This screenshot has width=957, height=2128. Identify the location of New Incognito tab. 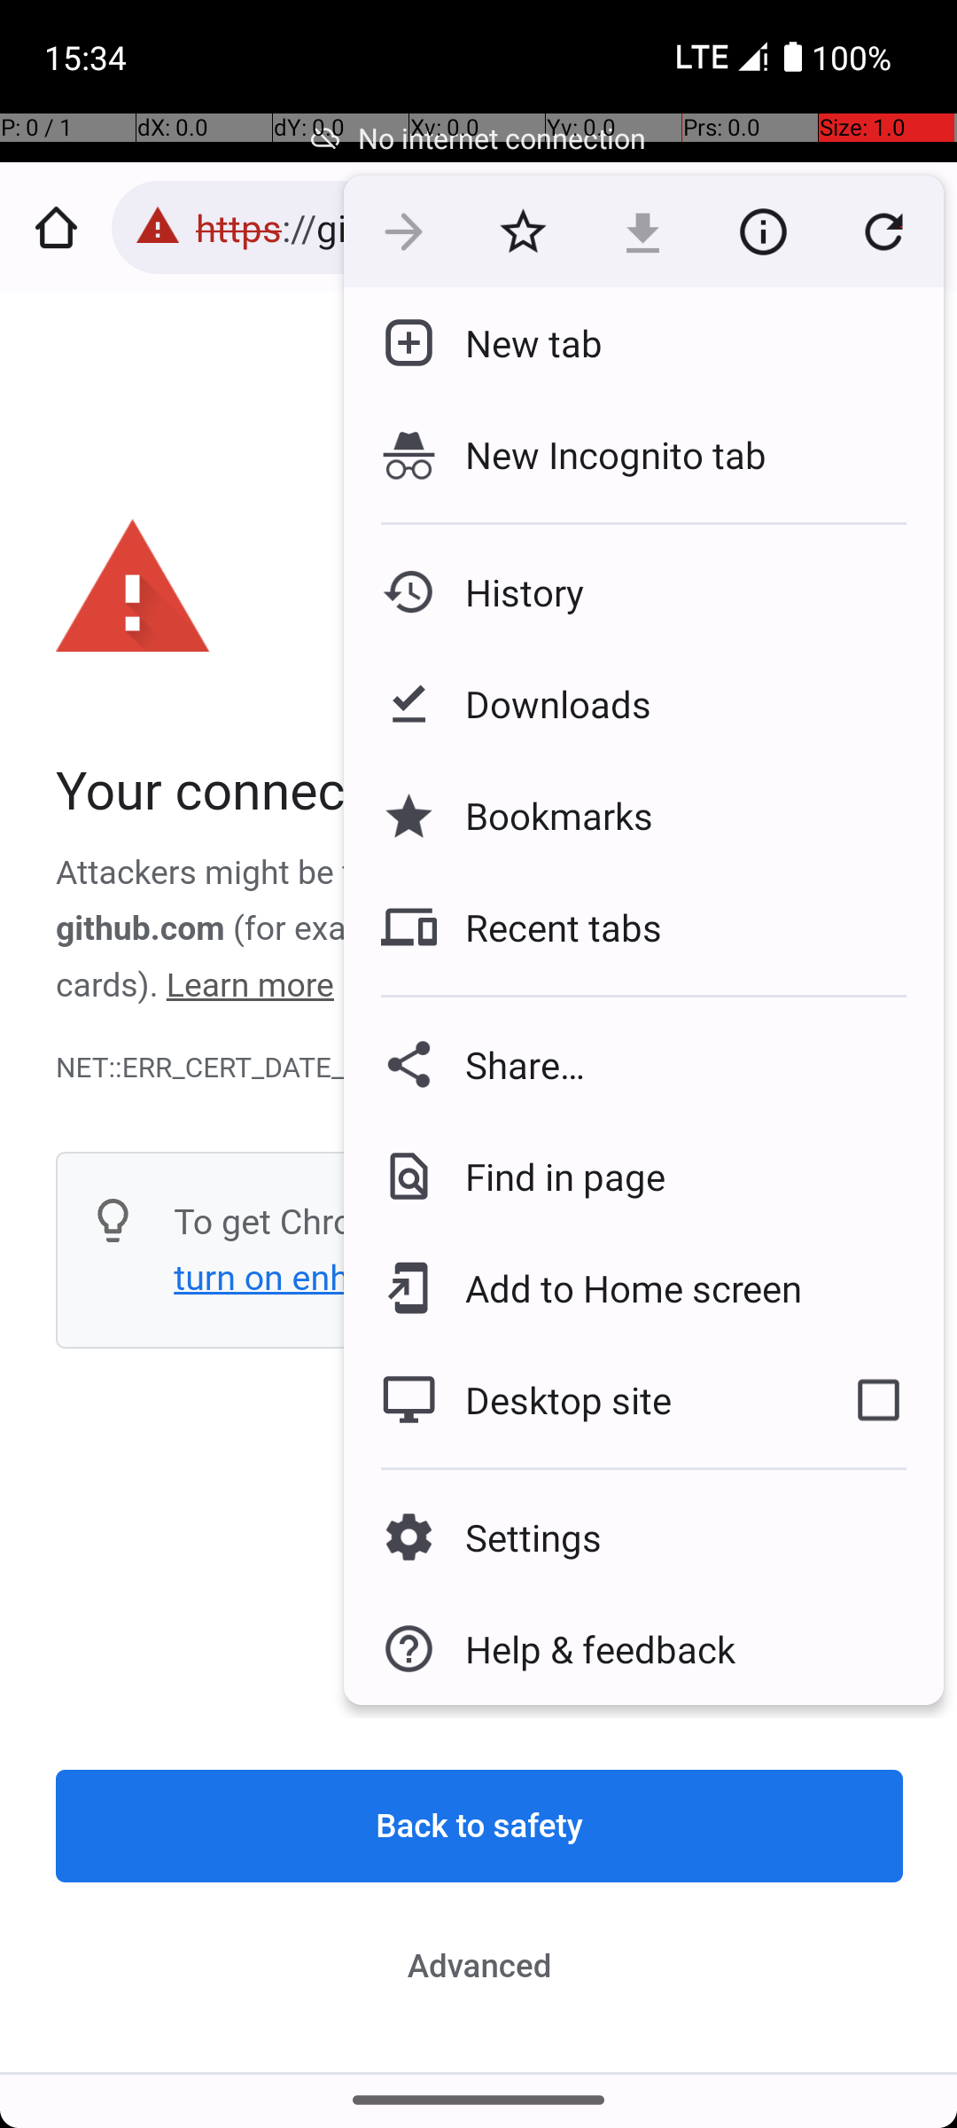
(643, 455).